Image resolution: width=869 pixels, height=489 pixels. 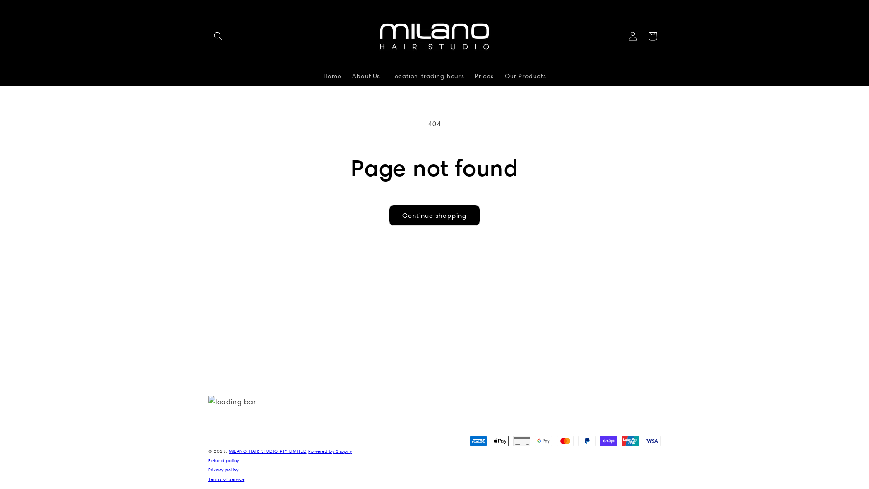 What do you see at coordinates (366, 76) in the screenshot?
I see `About Us` at bounding box center [366, 76].